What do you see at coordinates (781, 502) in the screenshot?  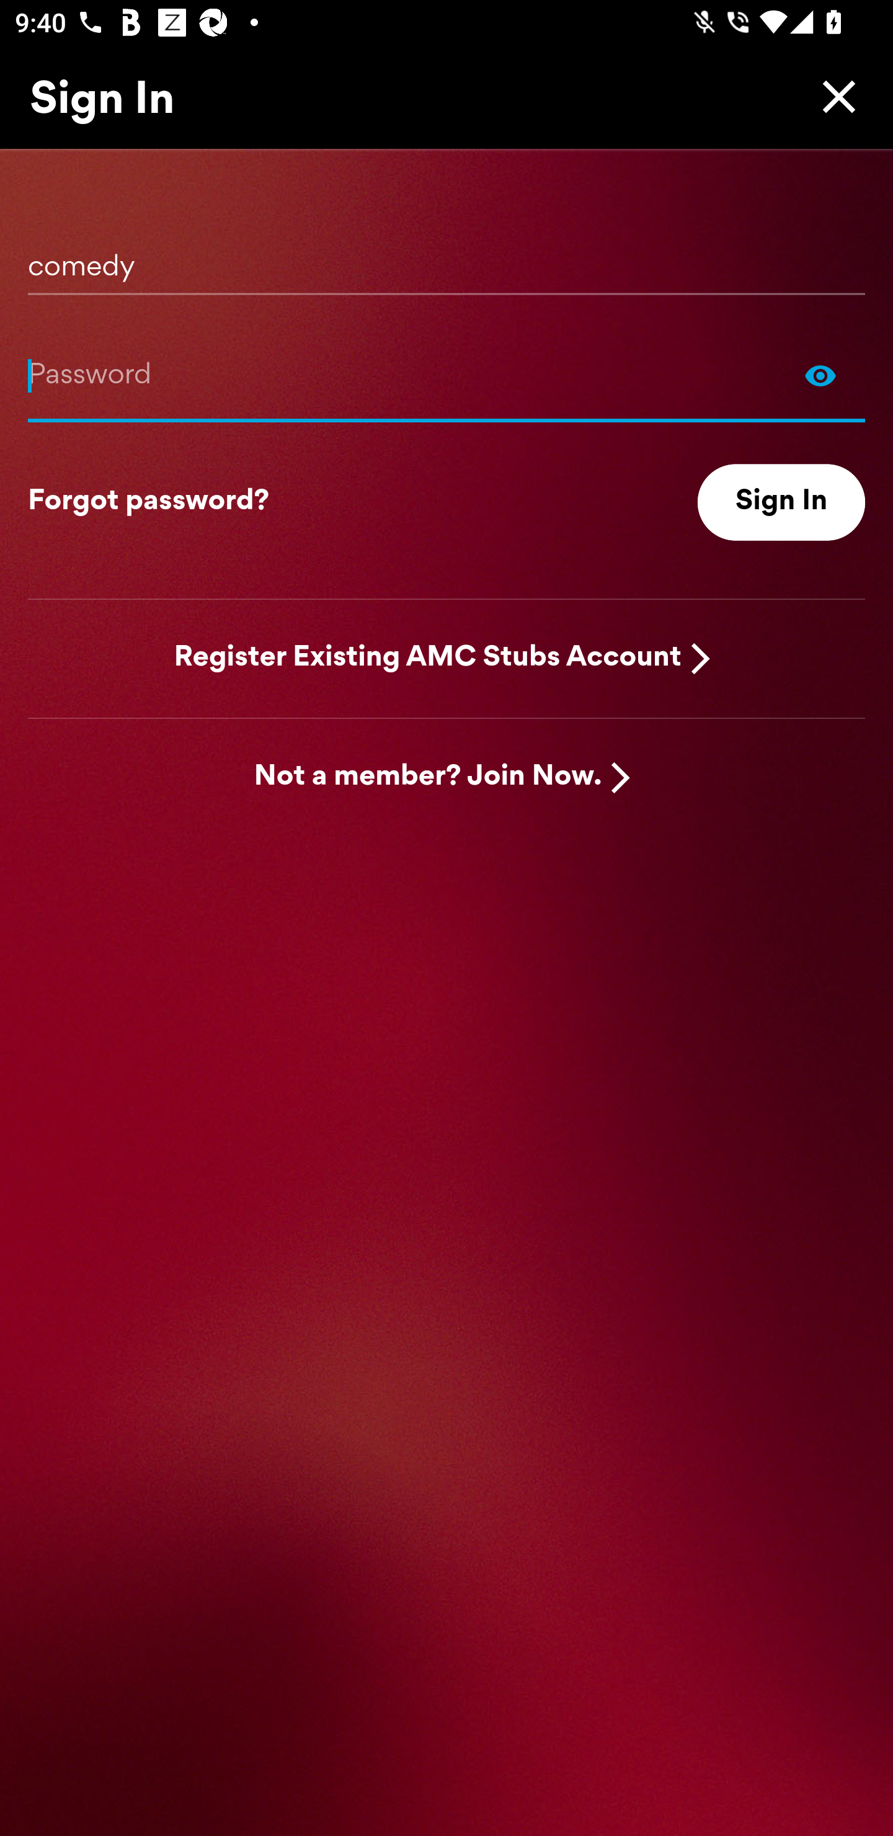 I see `Sign In` at bounding box center [781, 502].